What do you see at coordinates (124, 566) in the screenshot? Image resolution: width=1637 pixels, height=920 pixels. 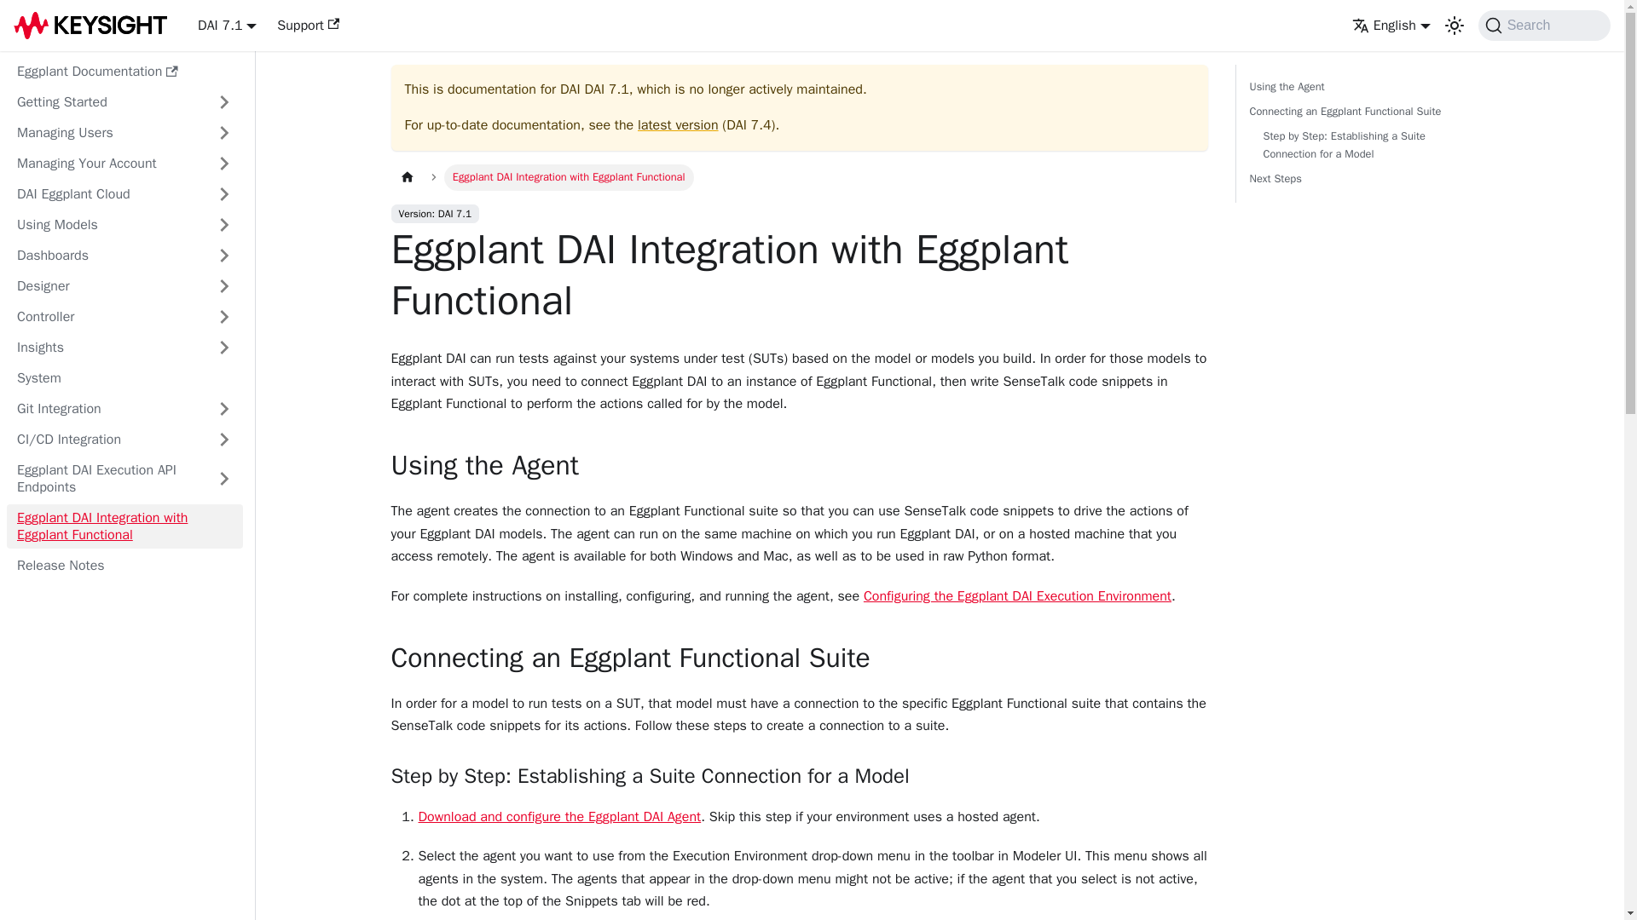 I see `Release Notes` at bounding box center [124, 566].